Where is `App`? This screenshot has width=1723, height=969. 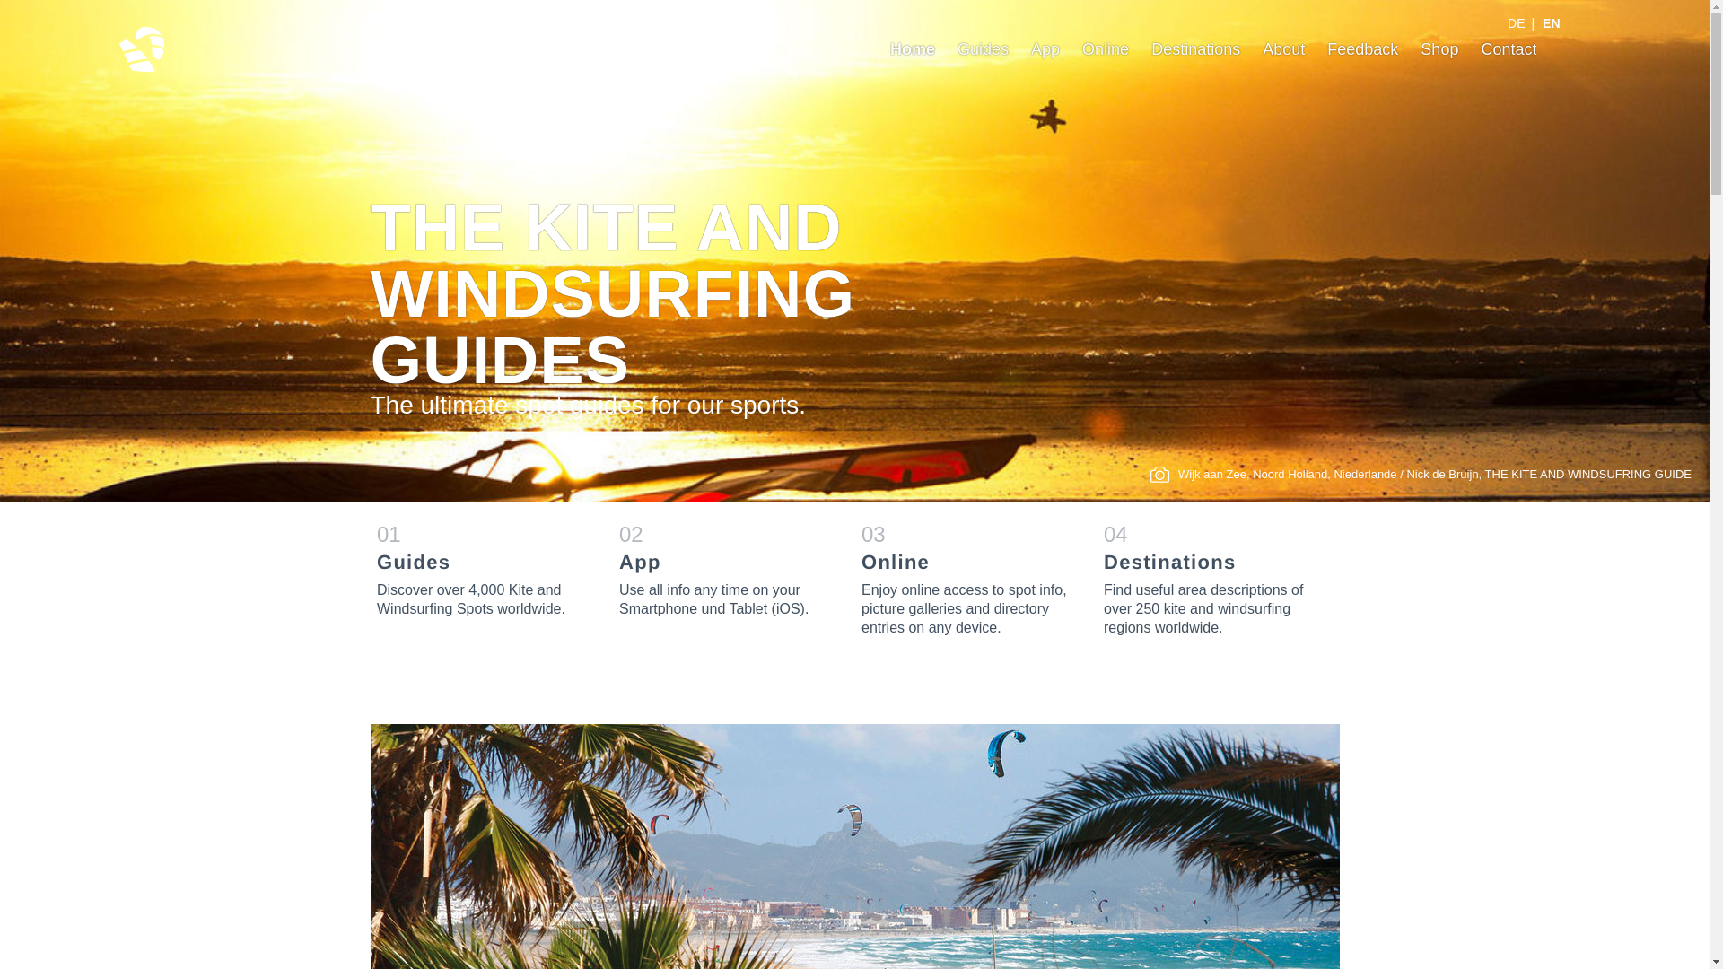
App is located at coordinates (725, 569).